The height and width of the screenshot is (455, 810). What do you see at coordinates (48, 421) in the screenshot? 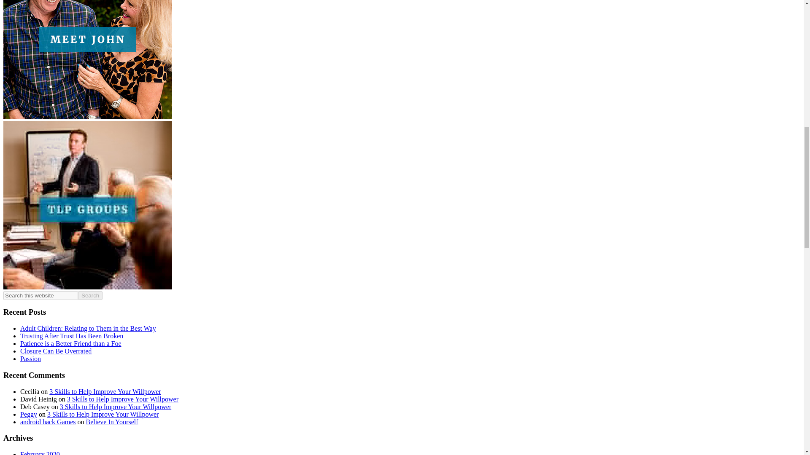
I see `android hack Games` at bounding box center [48, 421].